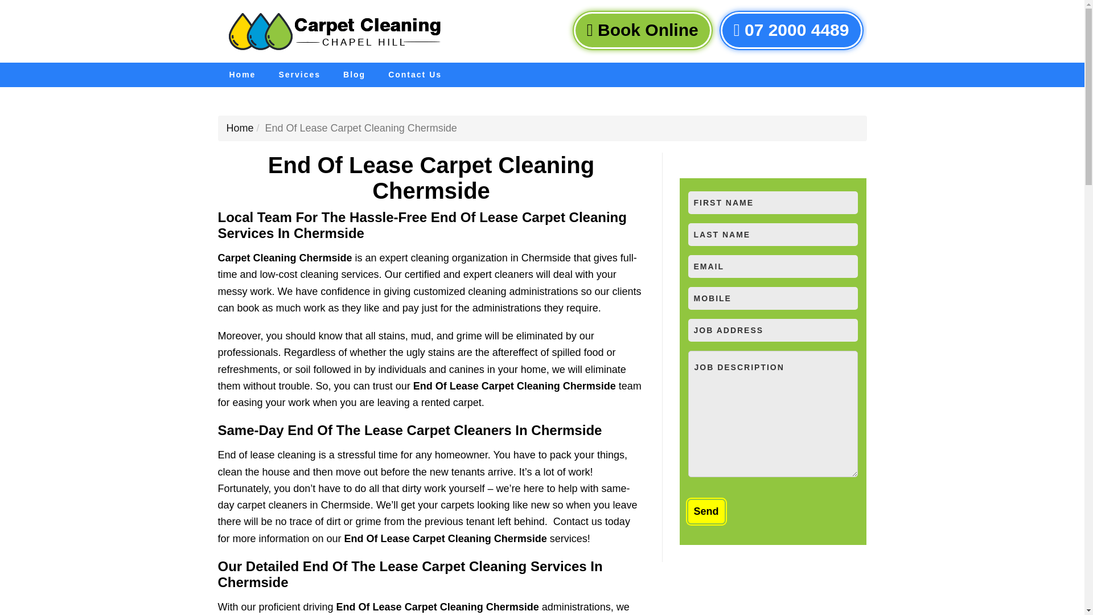  What do you see at coordinates (354, 75) in the screenshot?
I see `Blog` at bounding box center [354, 75].